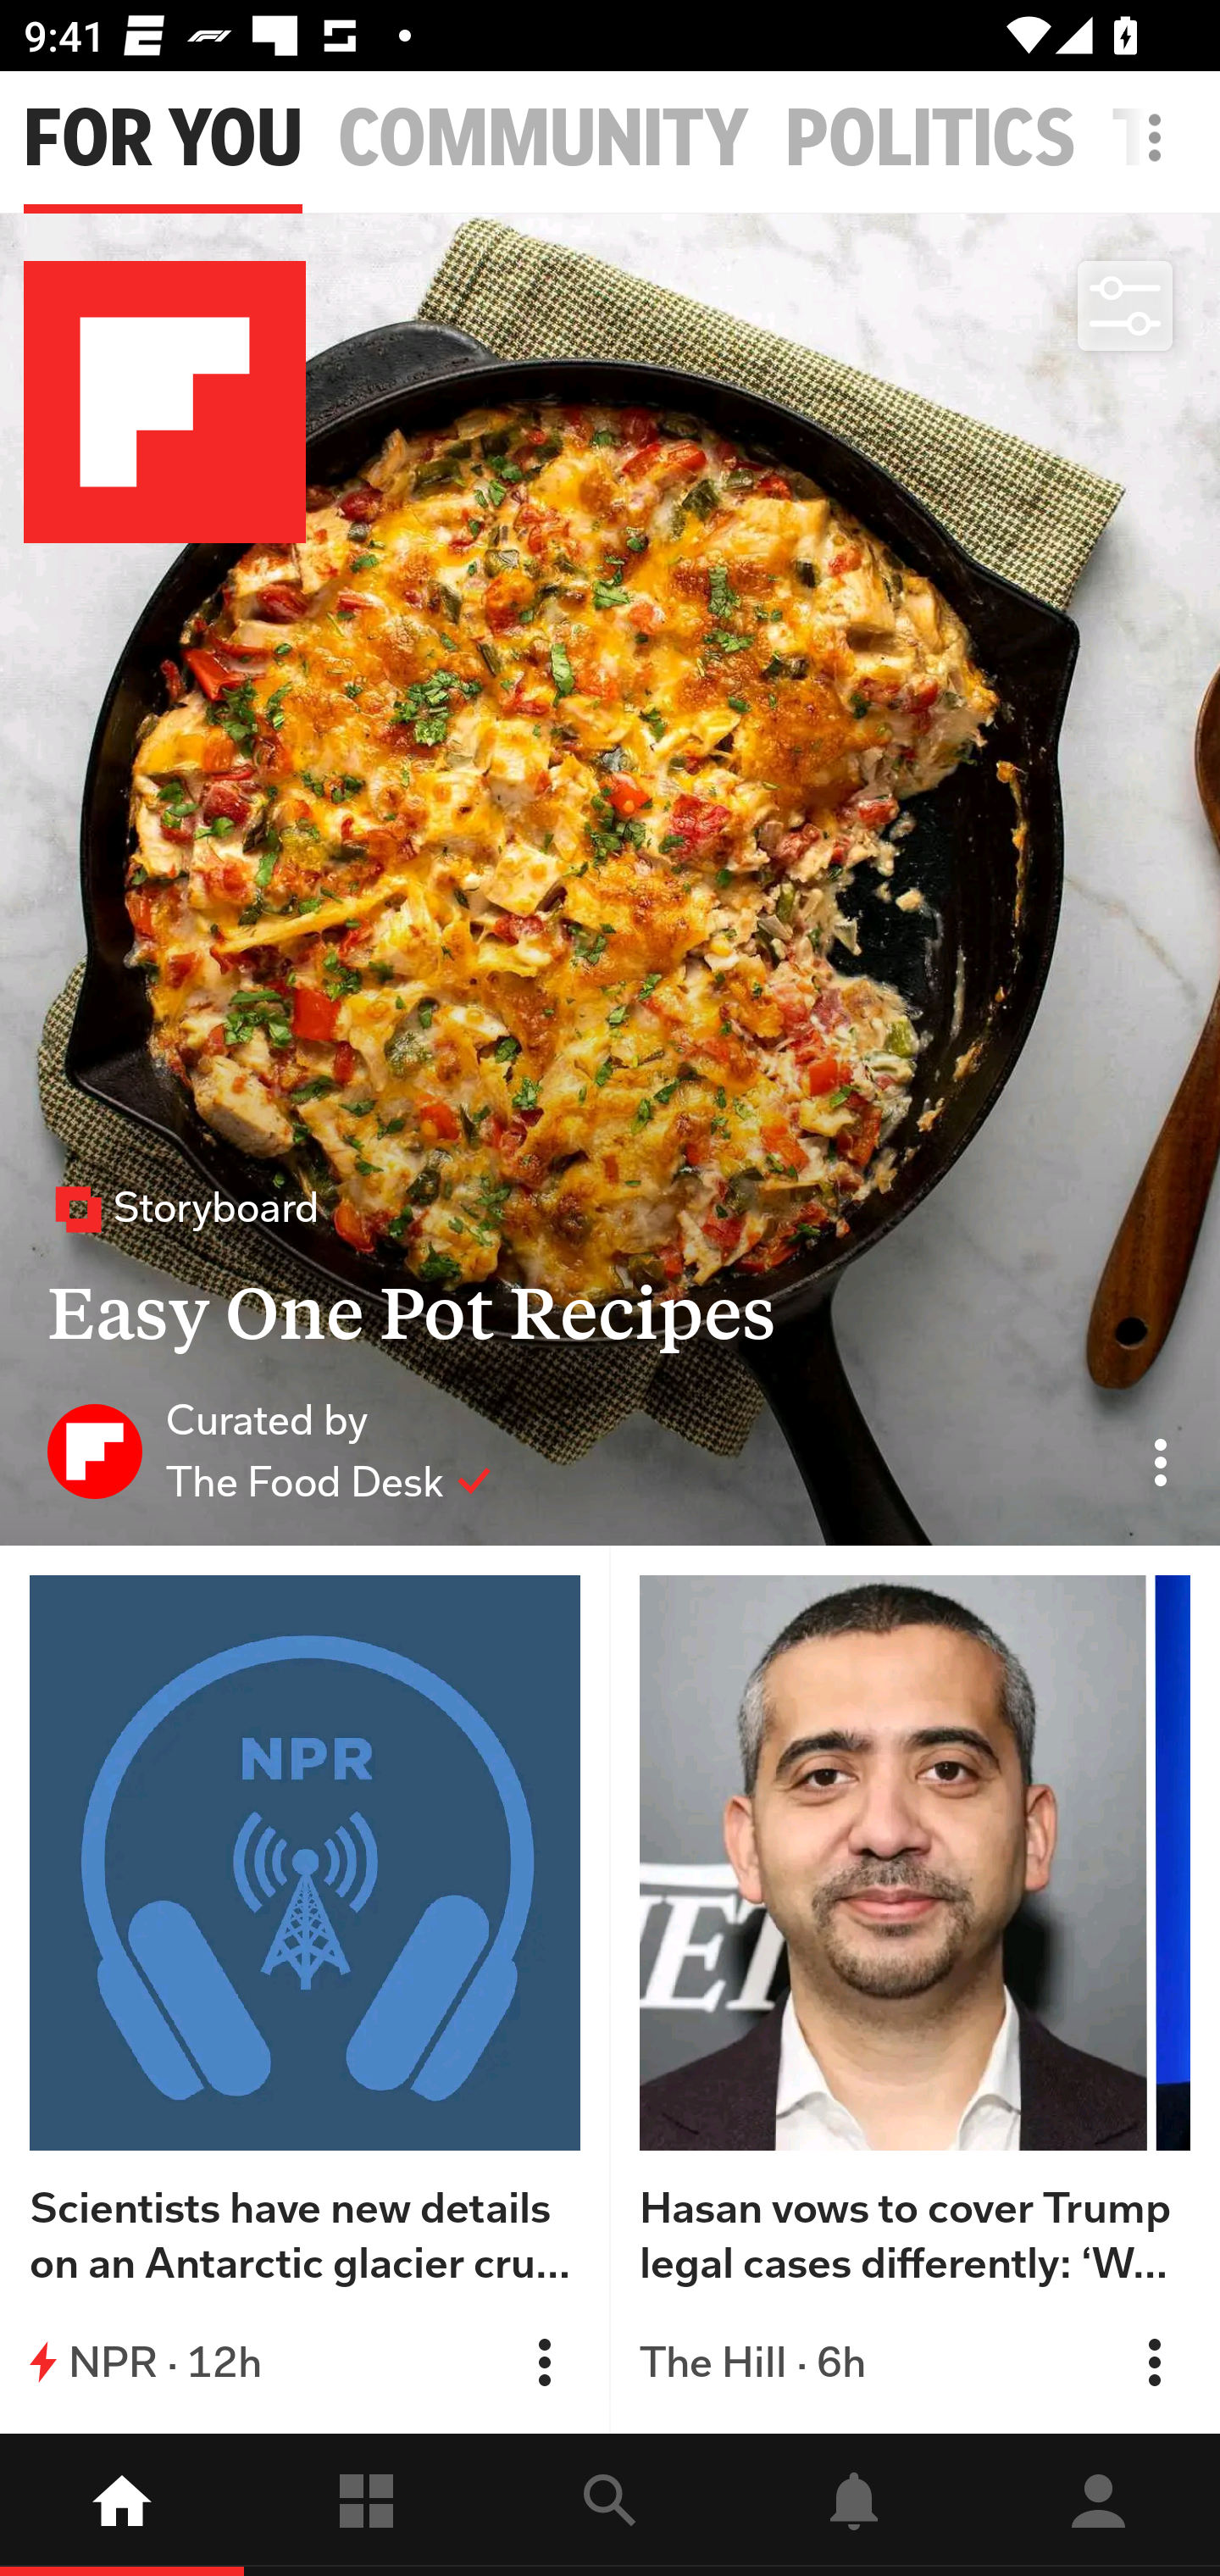 The height and width of the screenshot is (2576, 1220). I want to click on Curated by The Food Desk, so click(269, 1450).